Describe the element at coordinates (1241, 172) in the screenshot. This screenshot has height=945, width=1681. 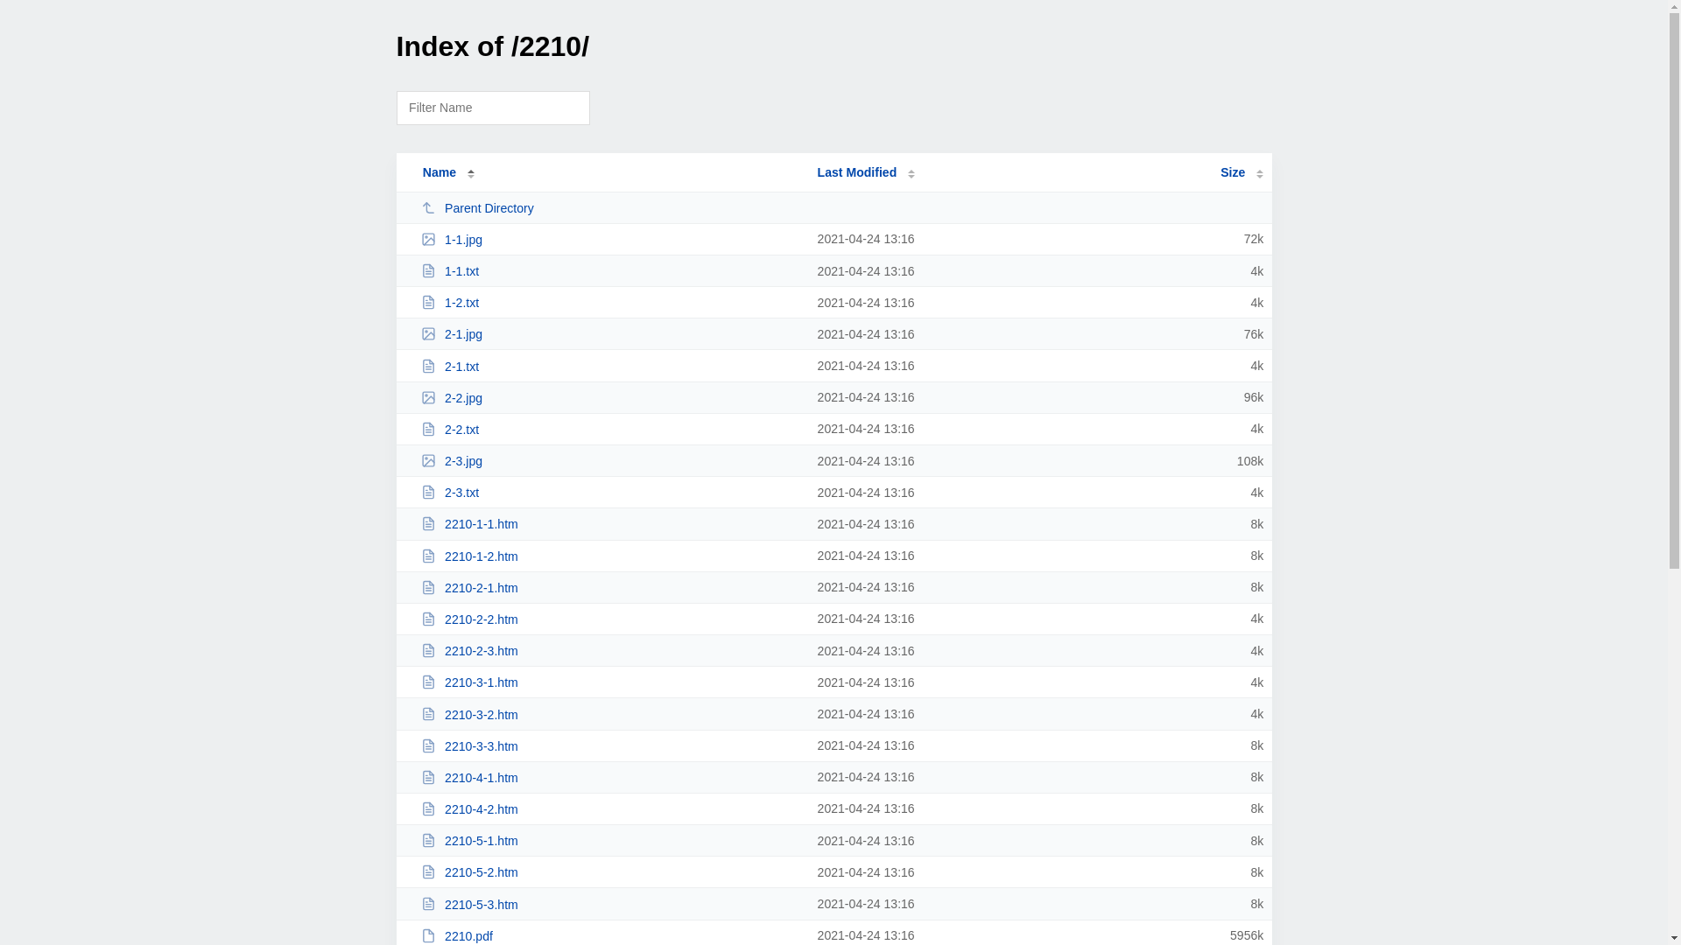
I see `Size` at that location.